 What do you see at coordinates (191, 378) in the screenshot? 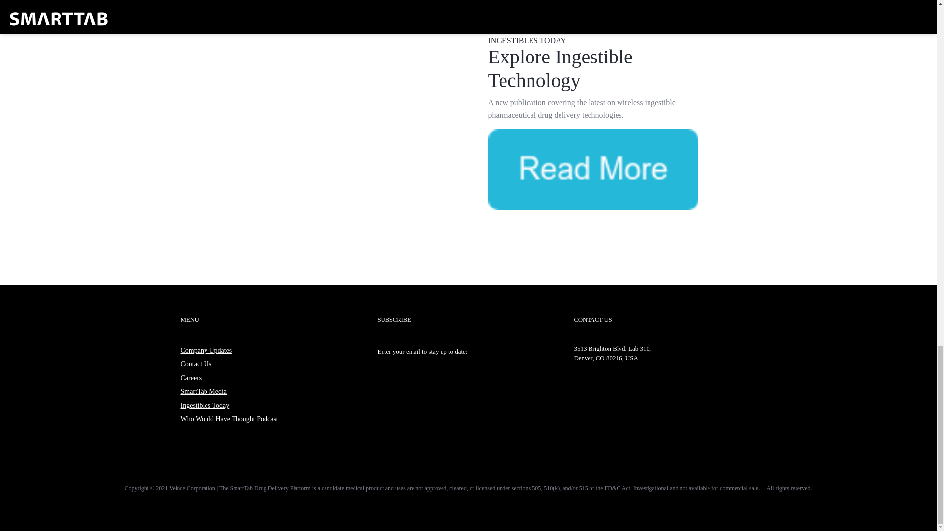
I see `Careers` at bounding box center [191, 378].